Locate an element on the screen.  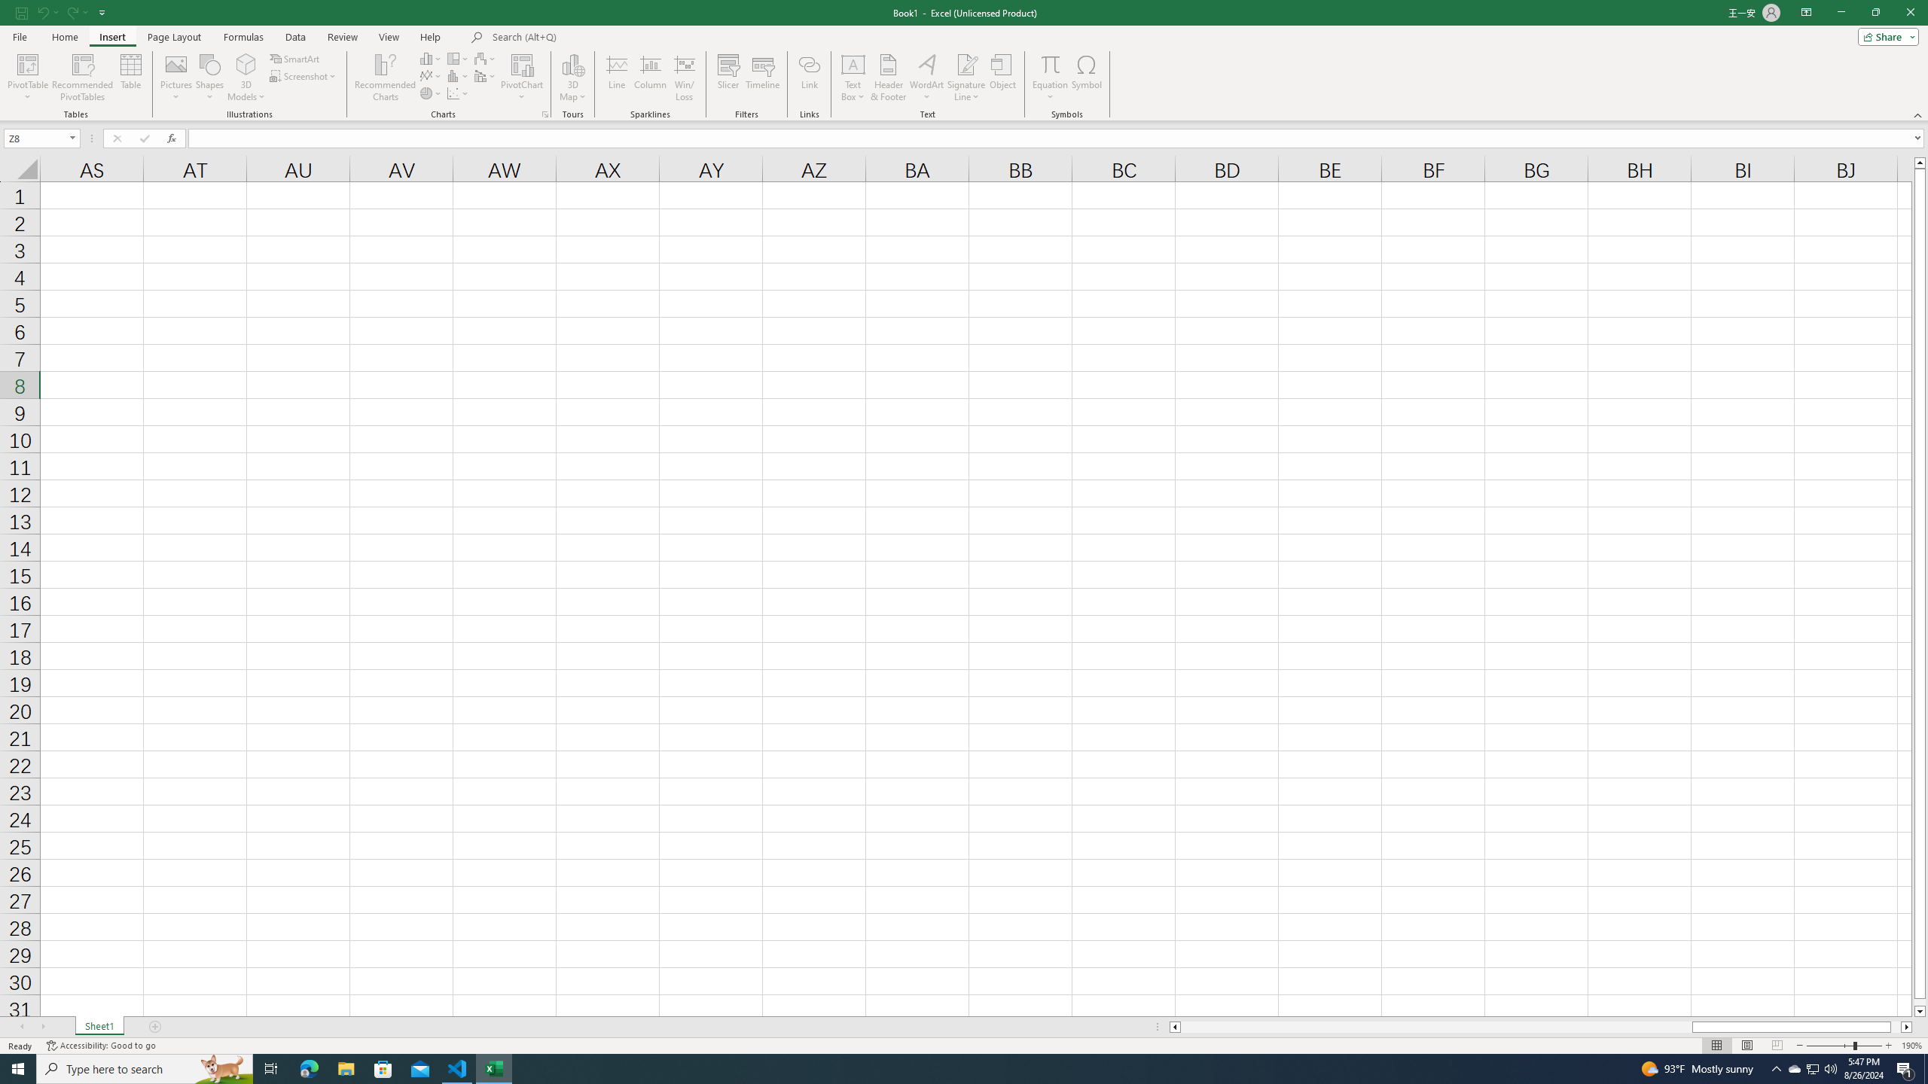
Insert Pie or Doughnut Chart is located at coordinates (432, 93).